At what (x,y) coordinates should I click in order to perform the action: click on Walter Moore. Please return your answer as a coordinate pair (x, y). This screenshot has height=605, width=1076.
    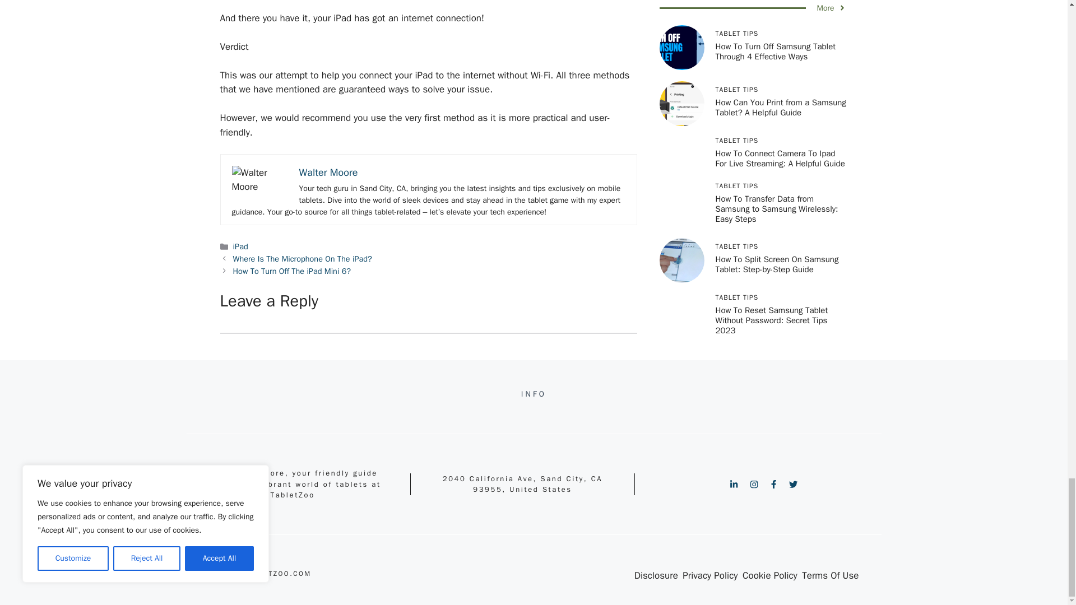
    Looking at the image, I should click on (328, 173).